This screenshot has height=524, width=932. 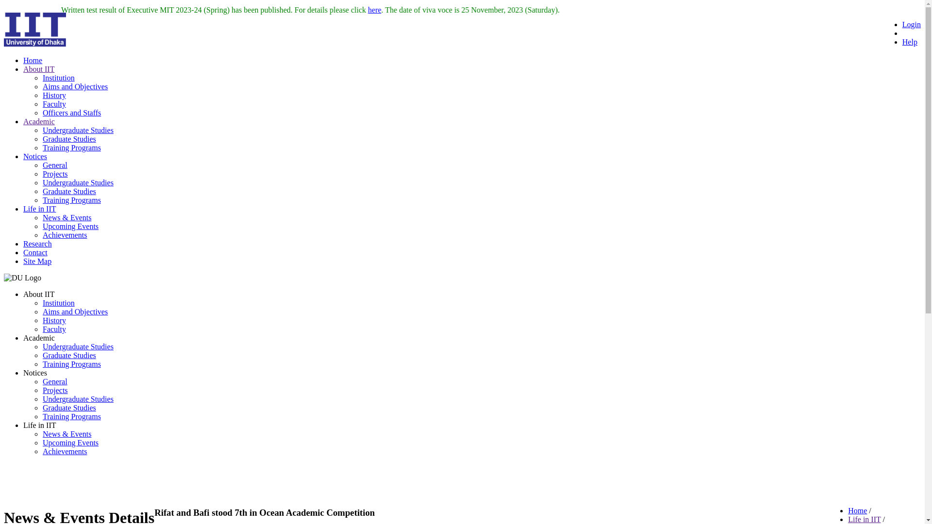 I want to click on Institution, so click(x=59, y=303).